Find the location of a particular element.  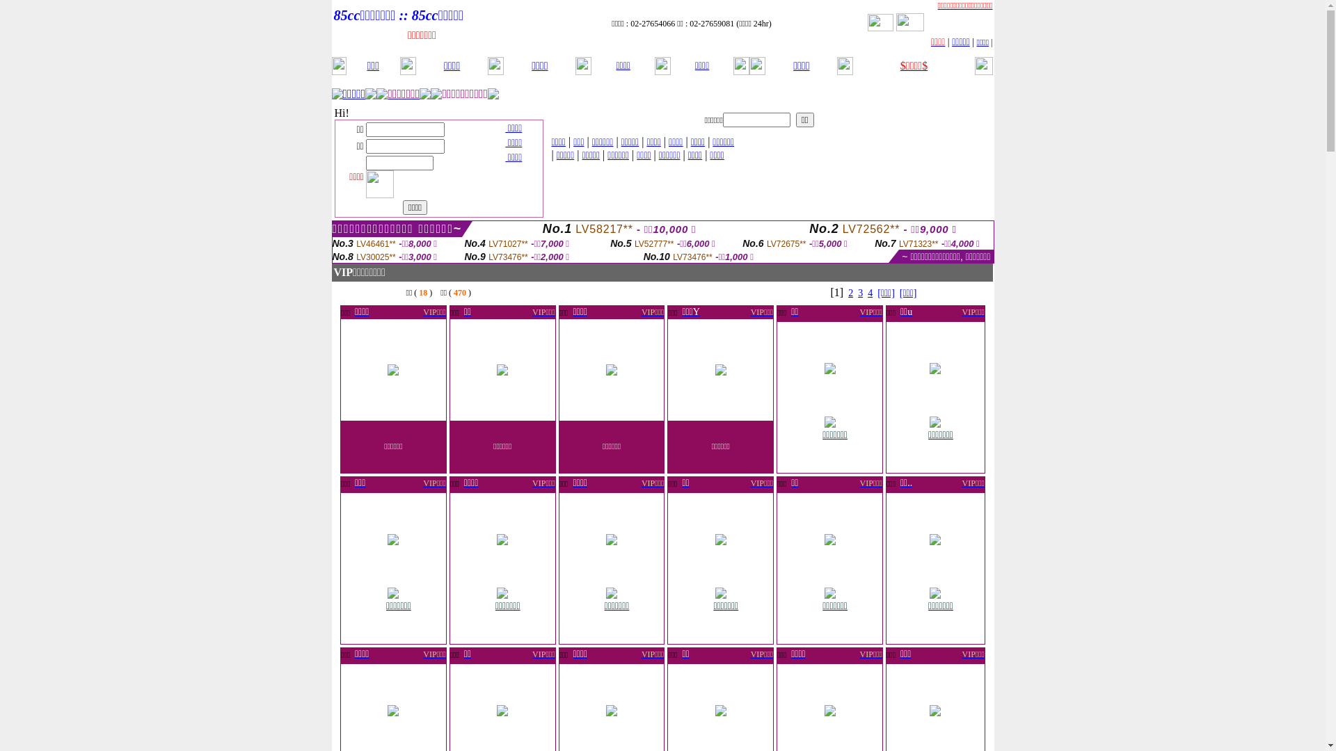

2 is located at coordinates (850, 293).